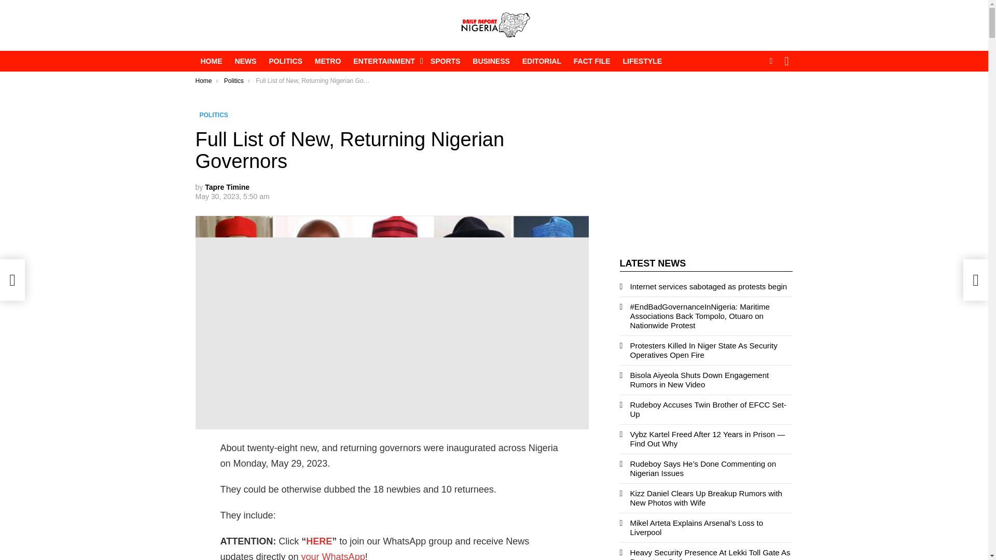  What do you see at coordinates (445, 61) in the screenshot?
I see `SPORTS` at bounding box center [445, 61].